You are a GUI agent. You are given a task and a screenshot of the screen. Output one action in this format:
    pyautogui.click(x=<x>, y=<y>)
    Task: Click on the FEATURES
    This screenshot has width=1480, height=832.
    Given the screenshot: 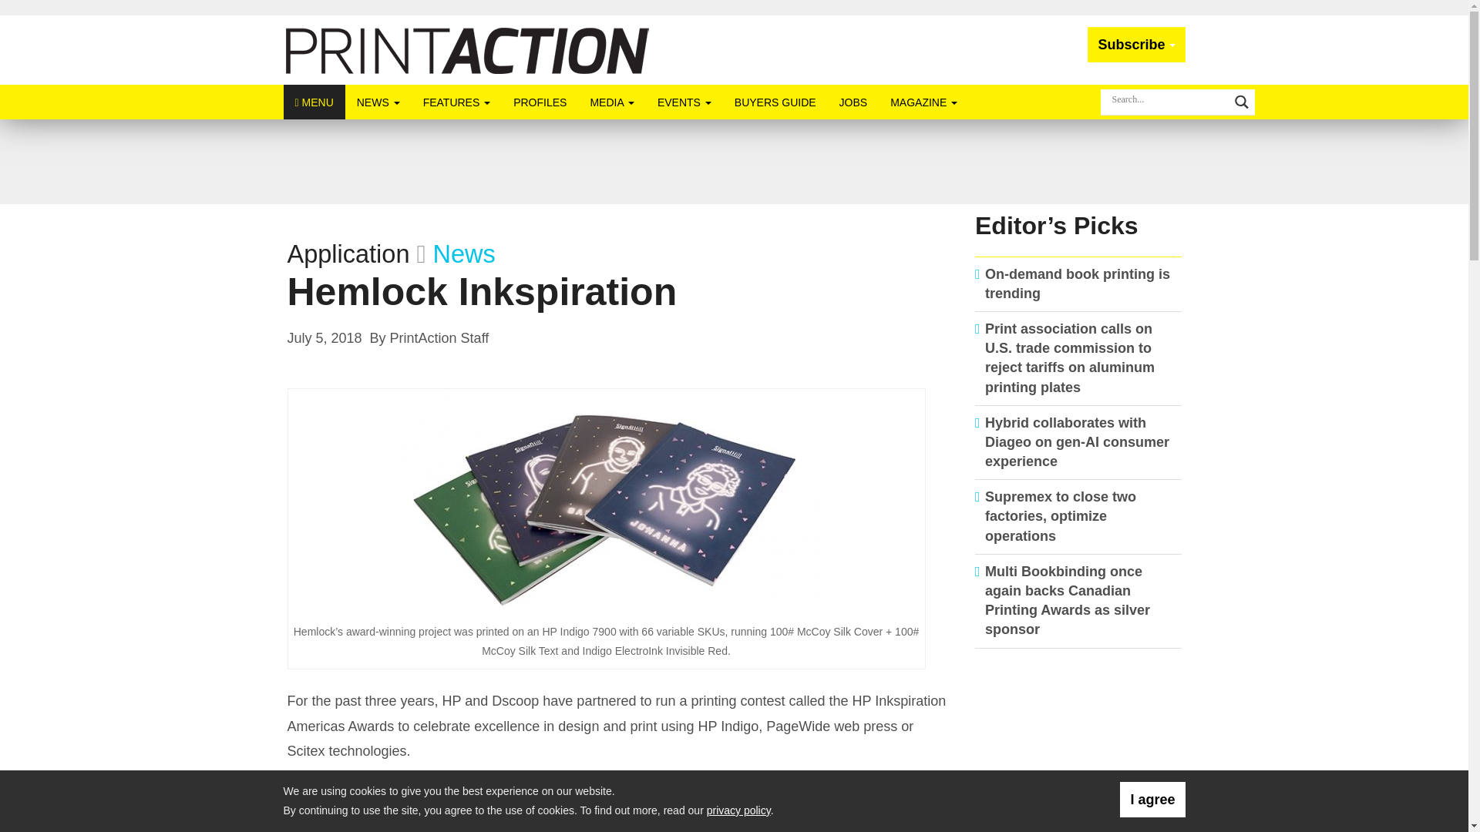 What is the action you would take?
    pyautogui.click(x=456, y=102)
    